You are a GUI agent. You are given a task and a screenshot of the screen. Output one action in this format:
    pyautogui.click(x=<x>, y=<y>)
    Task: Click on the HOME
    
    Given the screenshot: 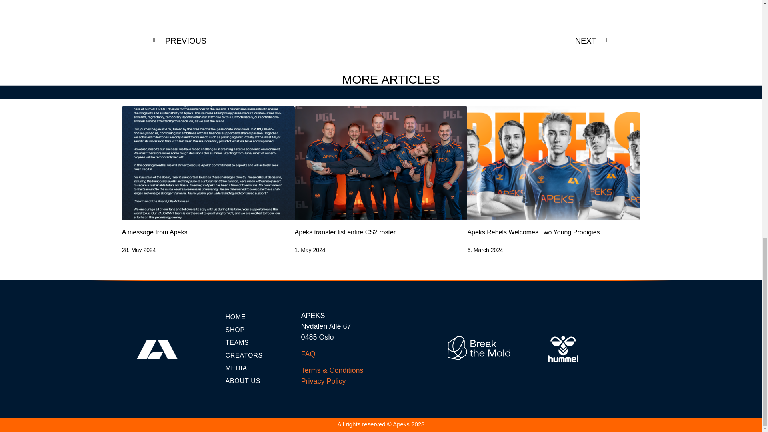 What is the action you would take?
    pyautogui.click(x=259, y=317)
    